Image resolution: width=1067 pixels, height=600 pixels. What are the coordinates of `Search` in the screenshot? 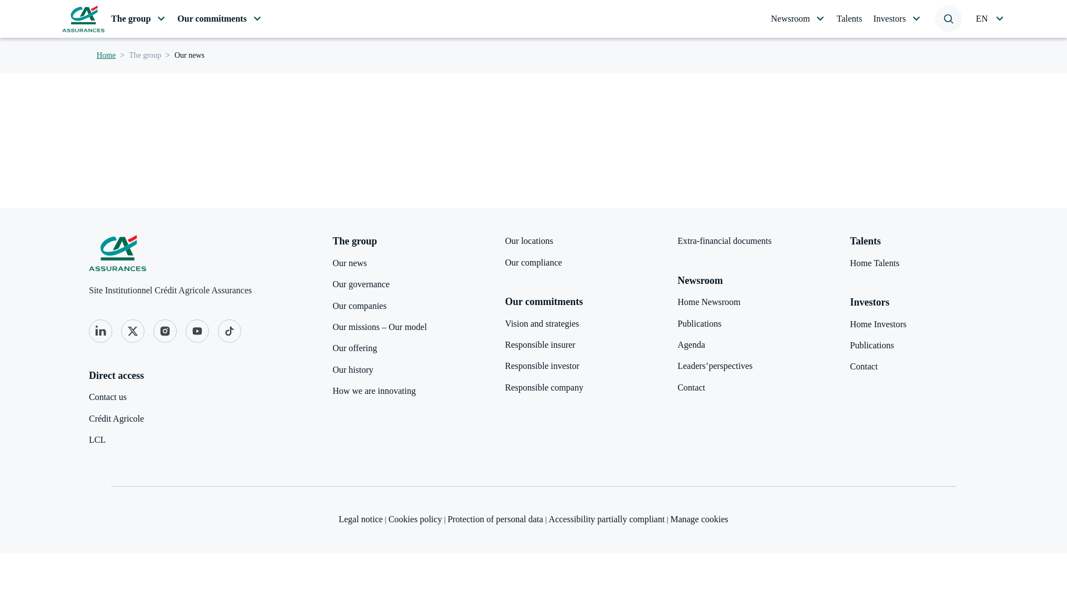 It's located at (990, 19).